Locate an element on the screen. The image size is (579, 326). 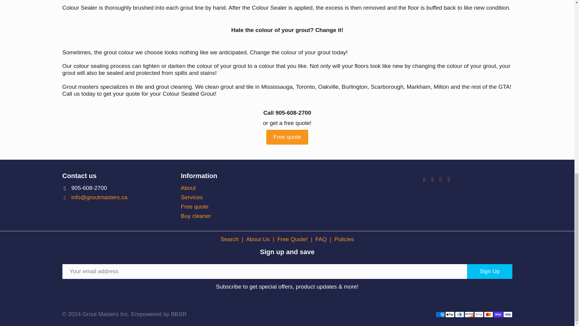
Google Pay is located at coordinates (478, 315).